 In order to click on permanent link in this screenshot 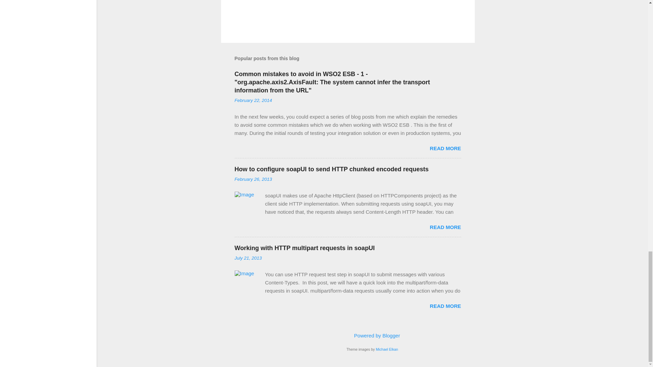, I will do `click(253, 101)`.